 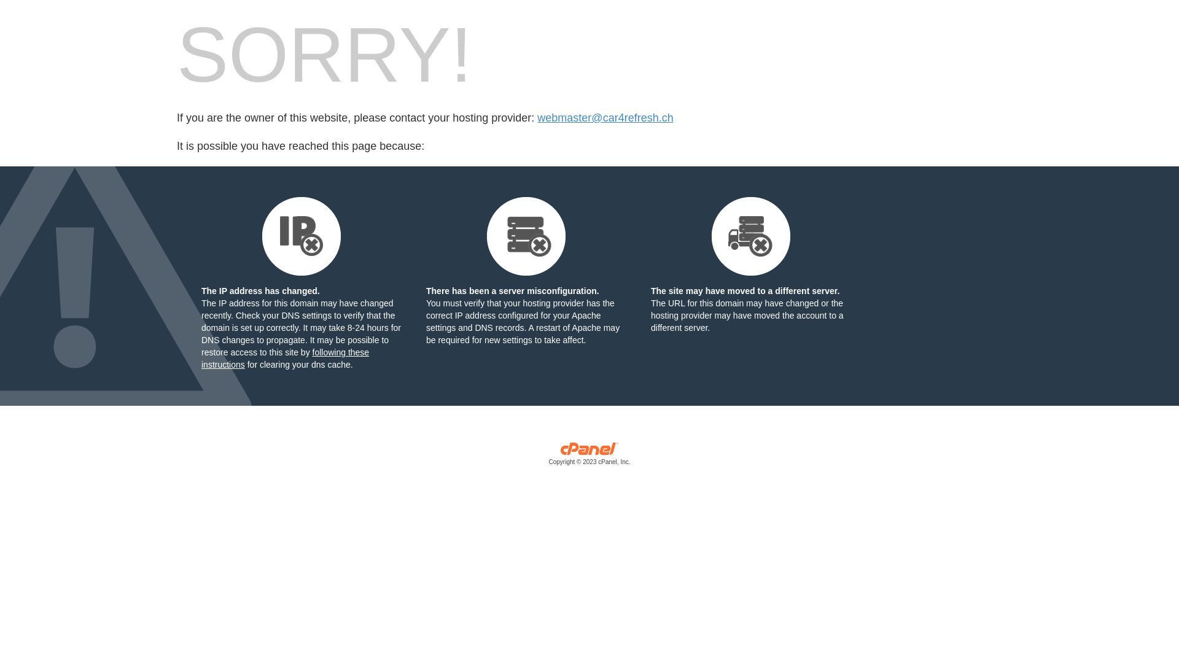 I want to click on following these instructions, so click(x=285, y=359).